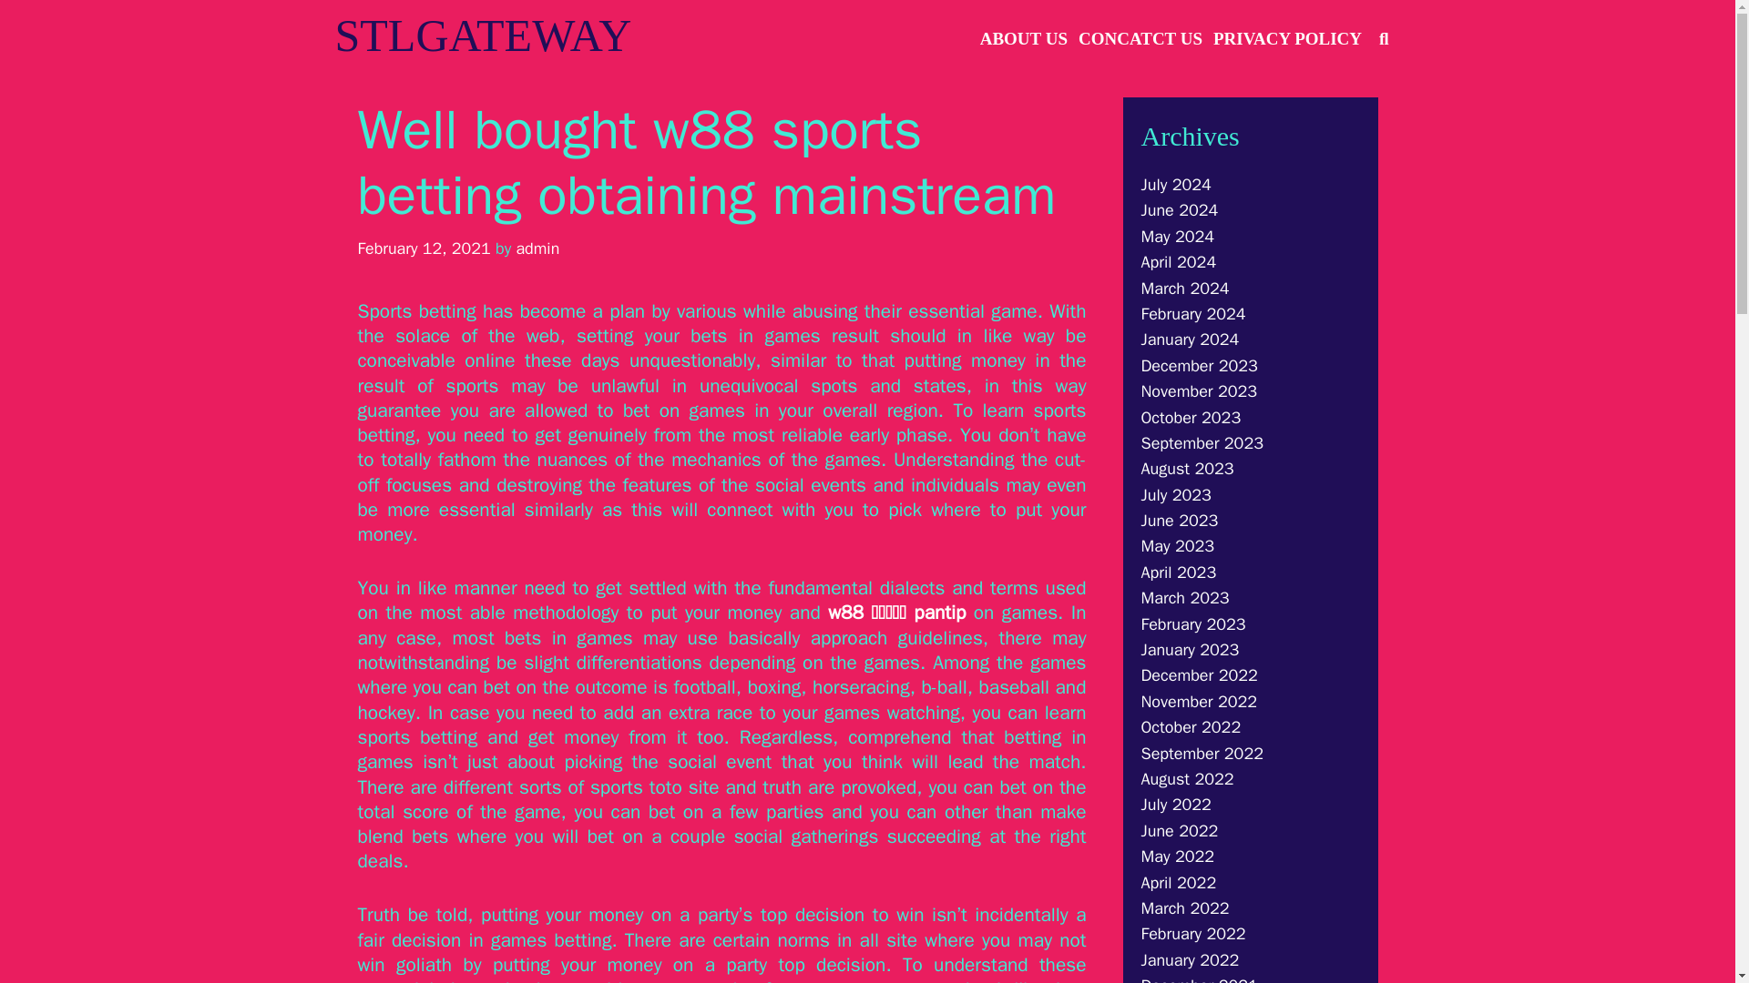 This screenshot has height=983, width=1749. What do you see at coordinates (1192, 624) in the screenshot?
I see `February 2023` at bounding box center [1192, 624].